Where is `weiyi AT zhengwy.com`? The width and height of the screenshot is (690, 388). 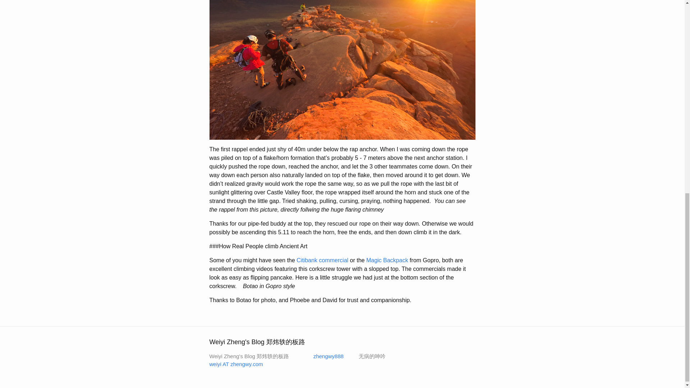
weiyi AT zhengwy.com is located at coordinates (236, 364).